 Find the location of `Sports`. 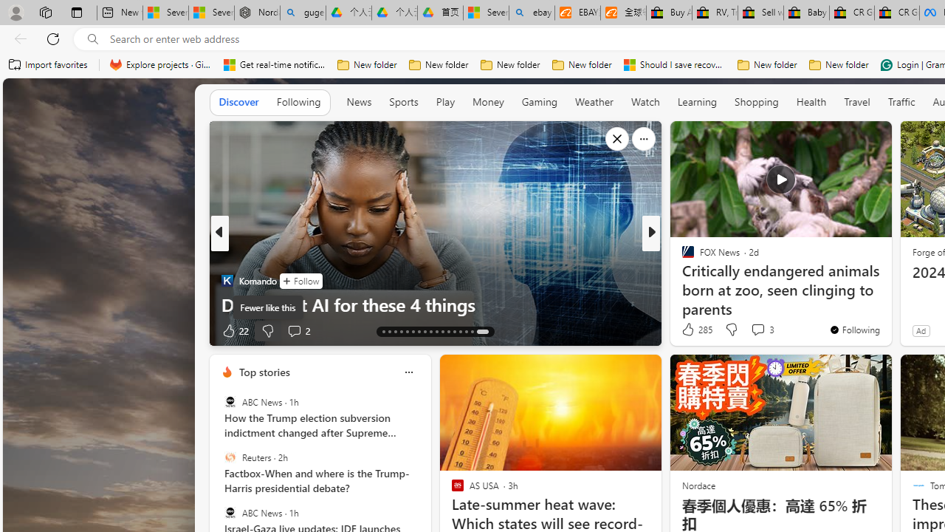

Sports is located at coordinates (403, 101).